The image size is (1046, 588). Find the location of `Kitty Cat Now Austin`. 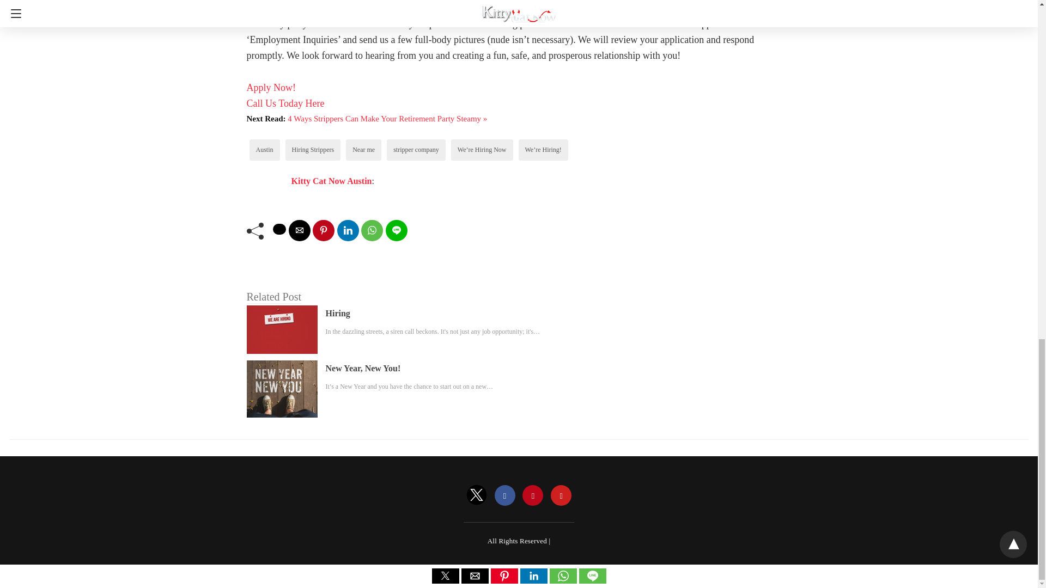

Kitty Cat Now Austin is located at coordinates (331, 181).